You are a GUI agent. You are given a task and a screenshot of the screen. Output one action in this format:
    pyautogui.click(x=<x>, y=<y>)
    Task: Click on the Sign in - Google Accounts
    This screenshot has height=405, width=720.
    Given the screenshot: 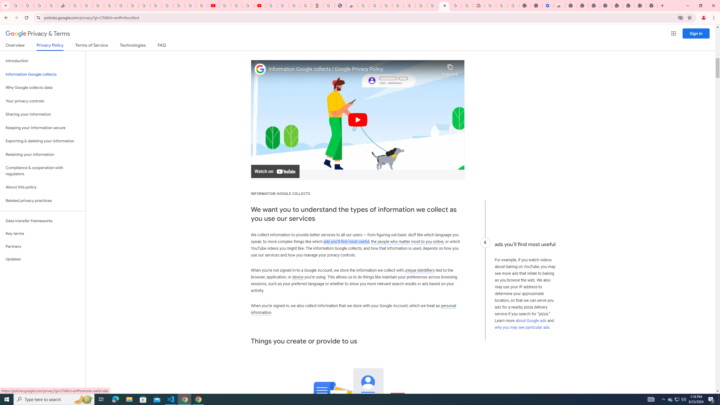 What is the action you would take?
    pyautogui.click(x=190, y=6)
    